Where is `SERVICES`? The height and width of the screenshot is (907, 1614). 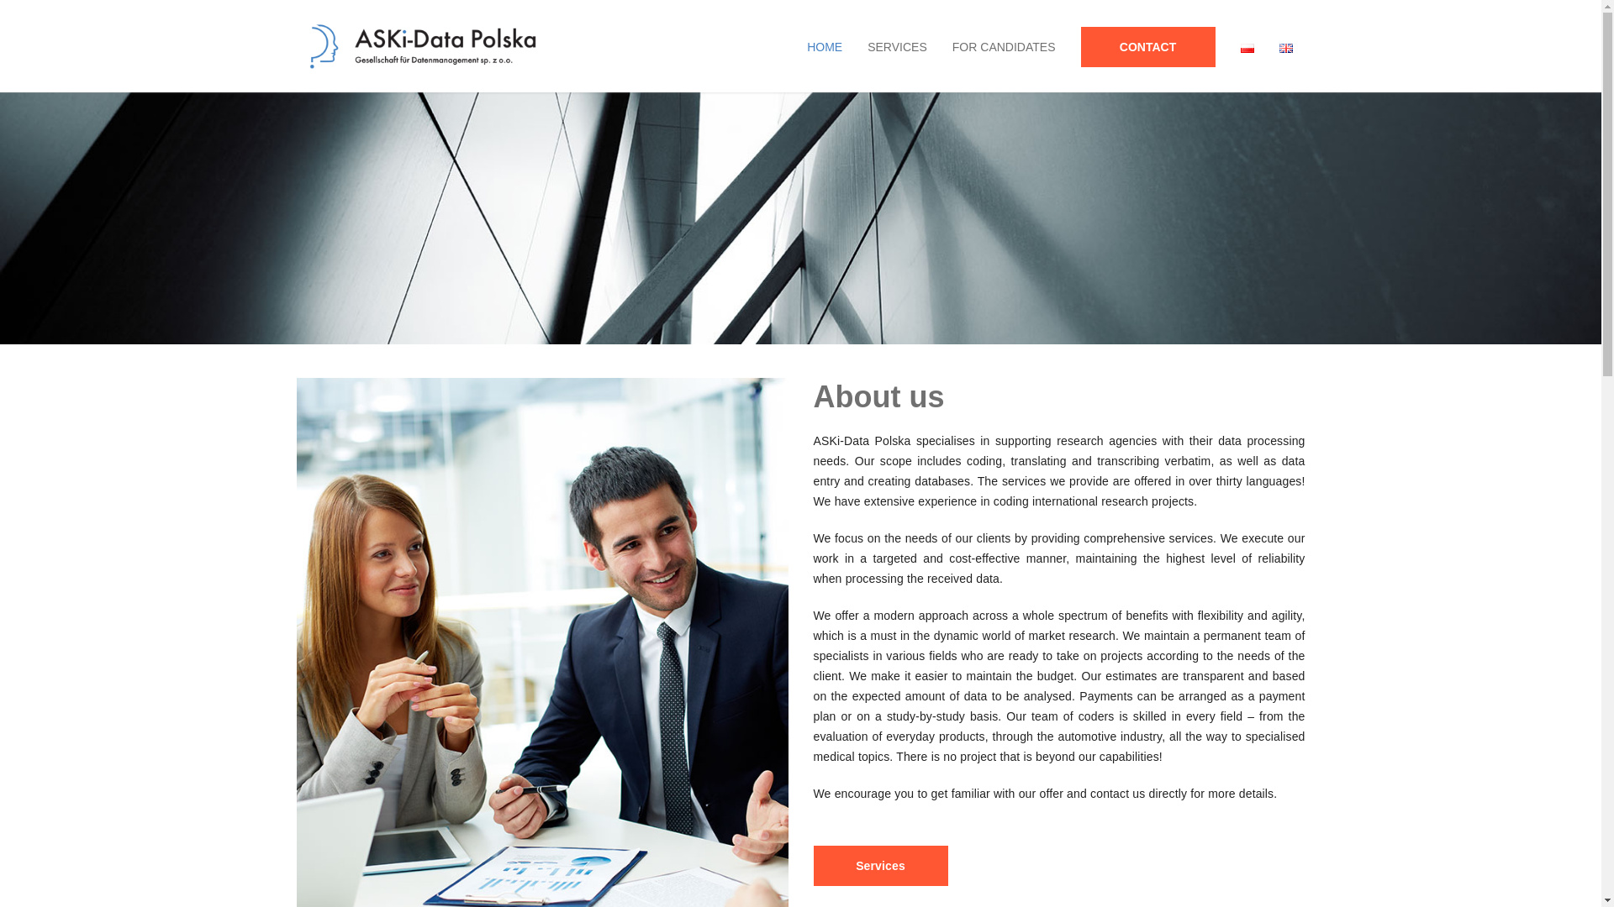 SERVICES is located at coordinates (897, 46).